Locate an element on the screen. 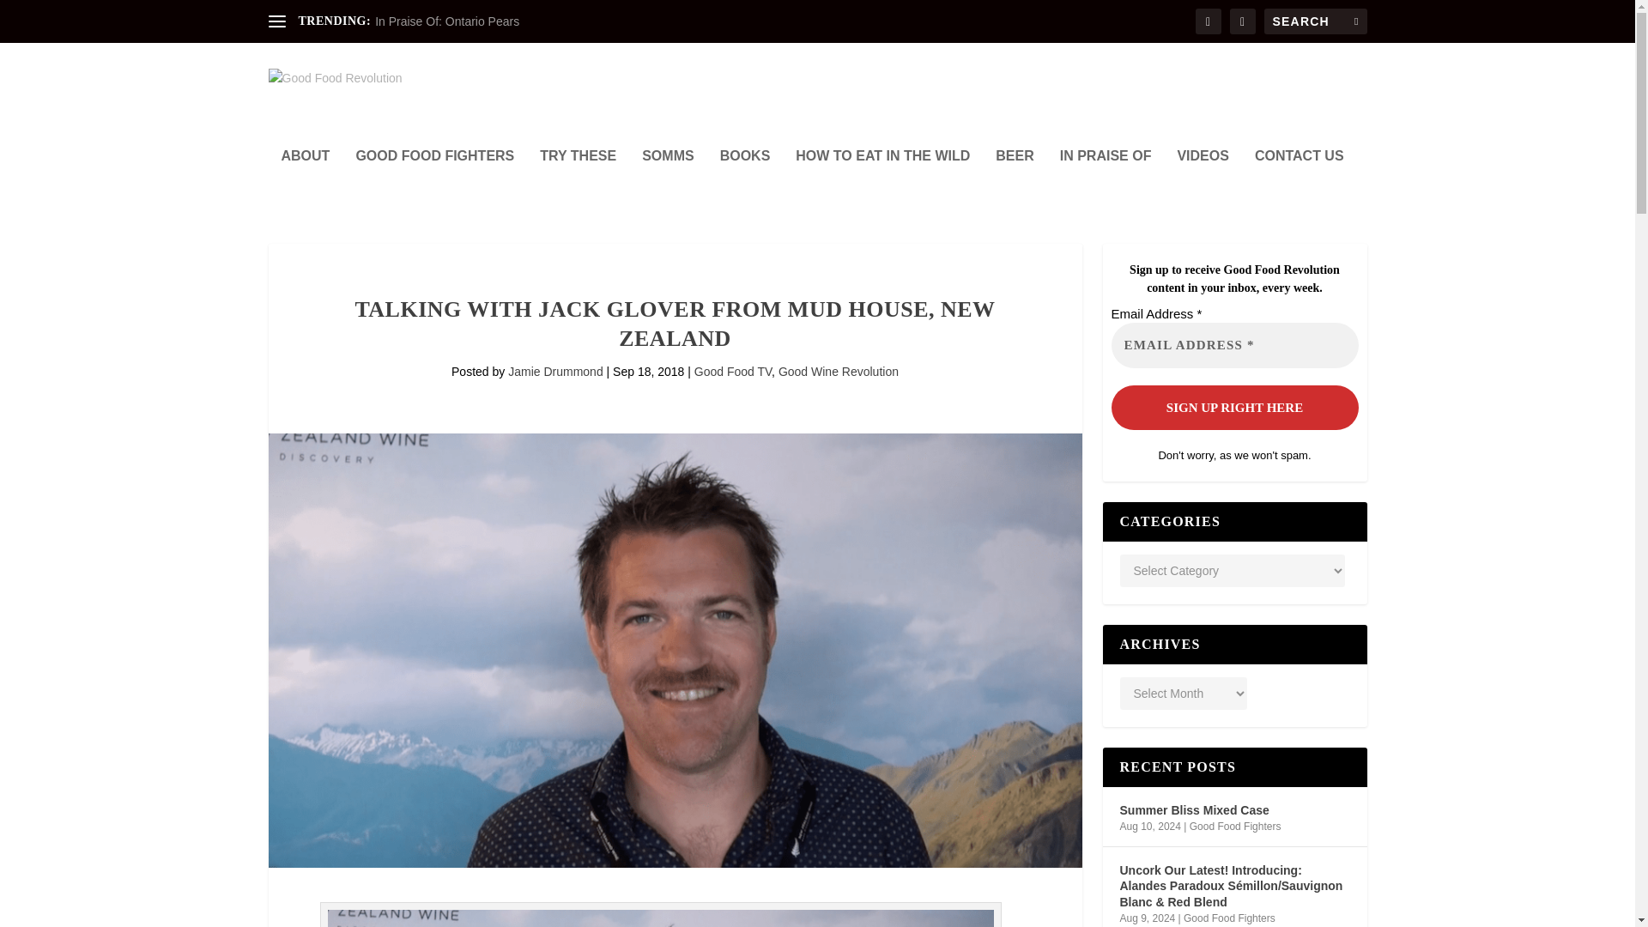 The width and height of the screenshot is (1648, 927). TRY THESE is located at coordinates (579, 179).